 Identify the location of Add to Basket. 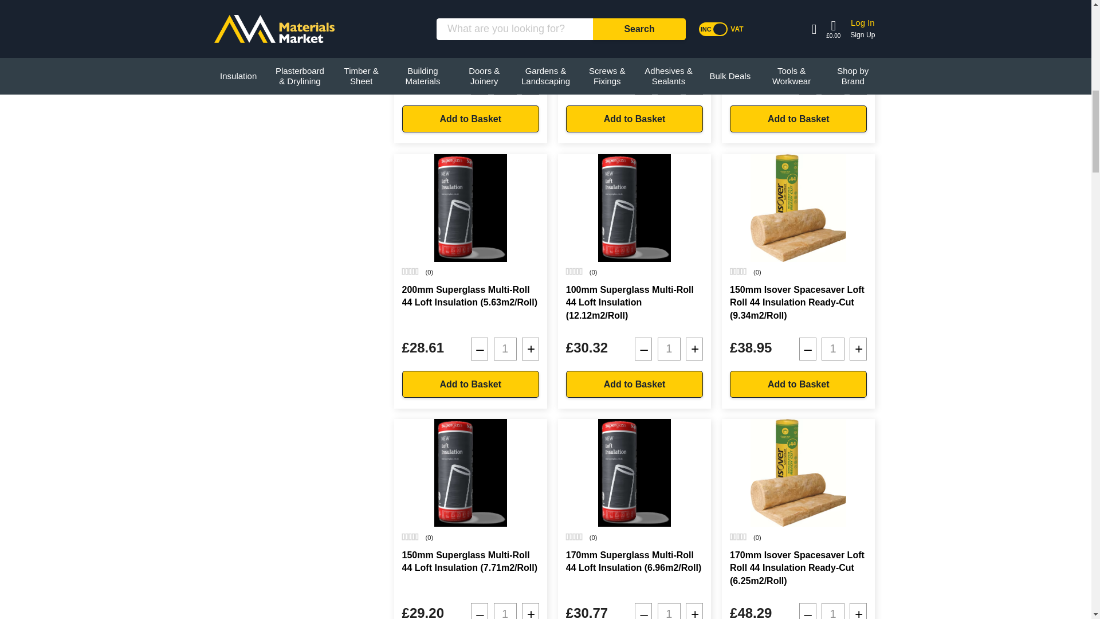
(470, 119).